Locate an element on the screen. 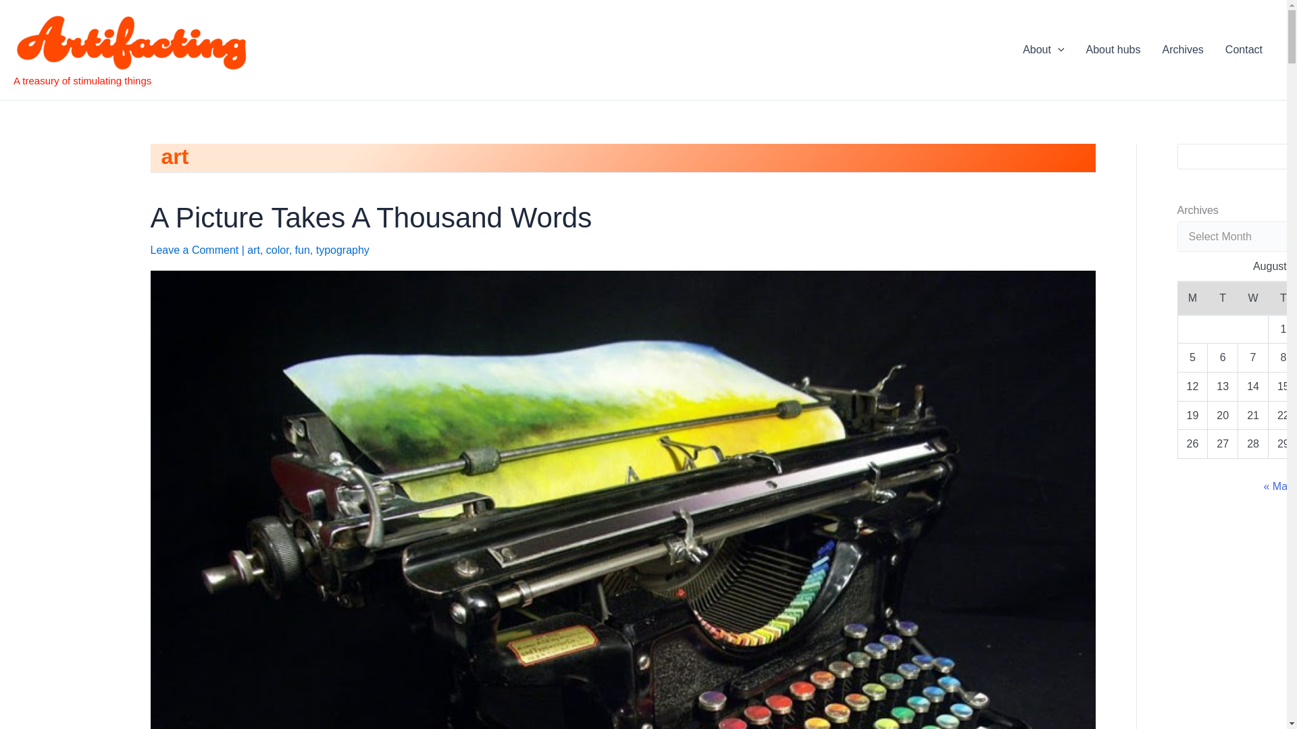 This screenshot has height=729, width=1297. Archives is located at coordinates (1182, 50).